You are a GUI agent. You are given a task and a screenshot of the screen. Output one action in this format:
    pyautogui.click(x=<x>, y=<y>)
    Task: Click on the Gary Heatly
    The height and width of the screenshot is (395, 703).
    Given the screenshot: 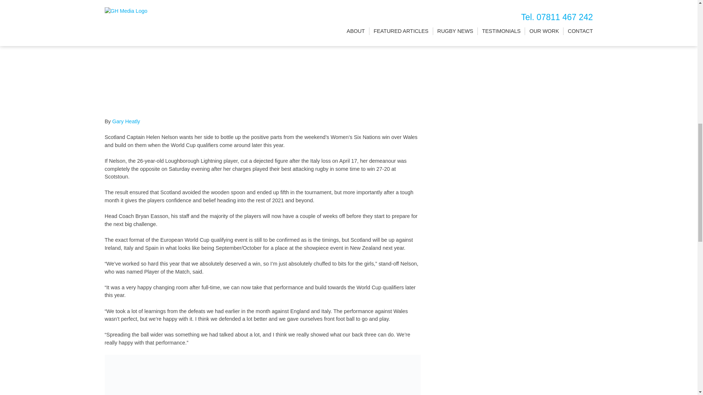 What is the action you would take?
    pyautogui.click(x=126, y=121)
    